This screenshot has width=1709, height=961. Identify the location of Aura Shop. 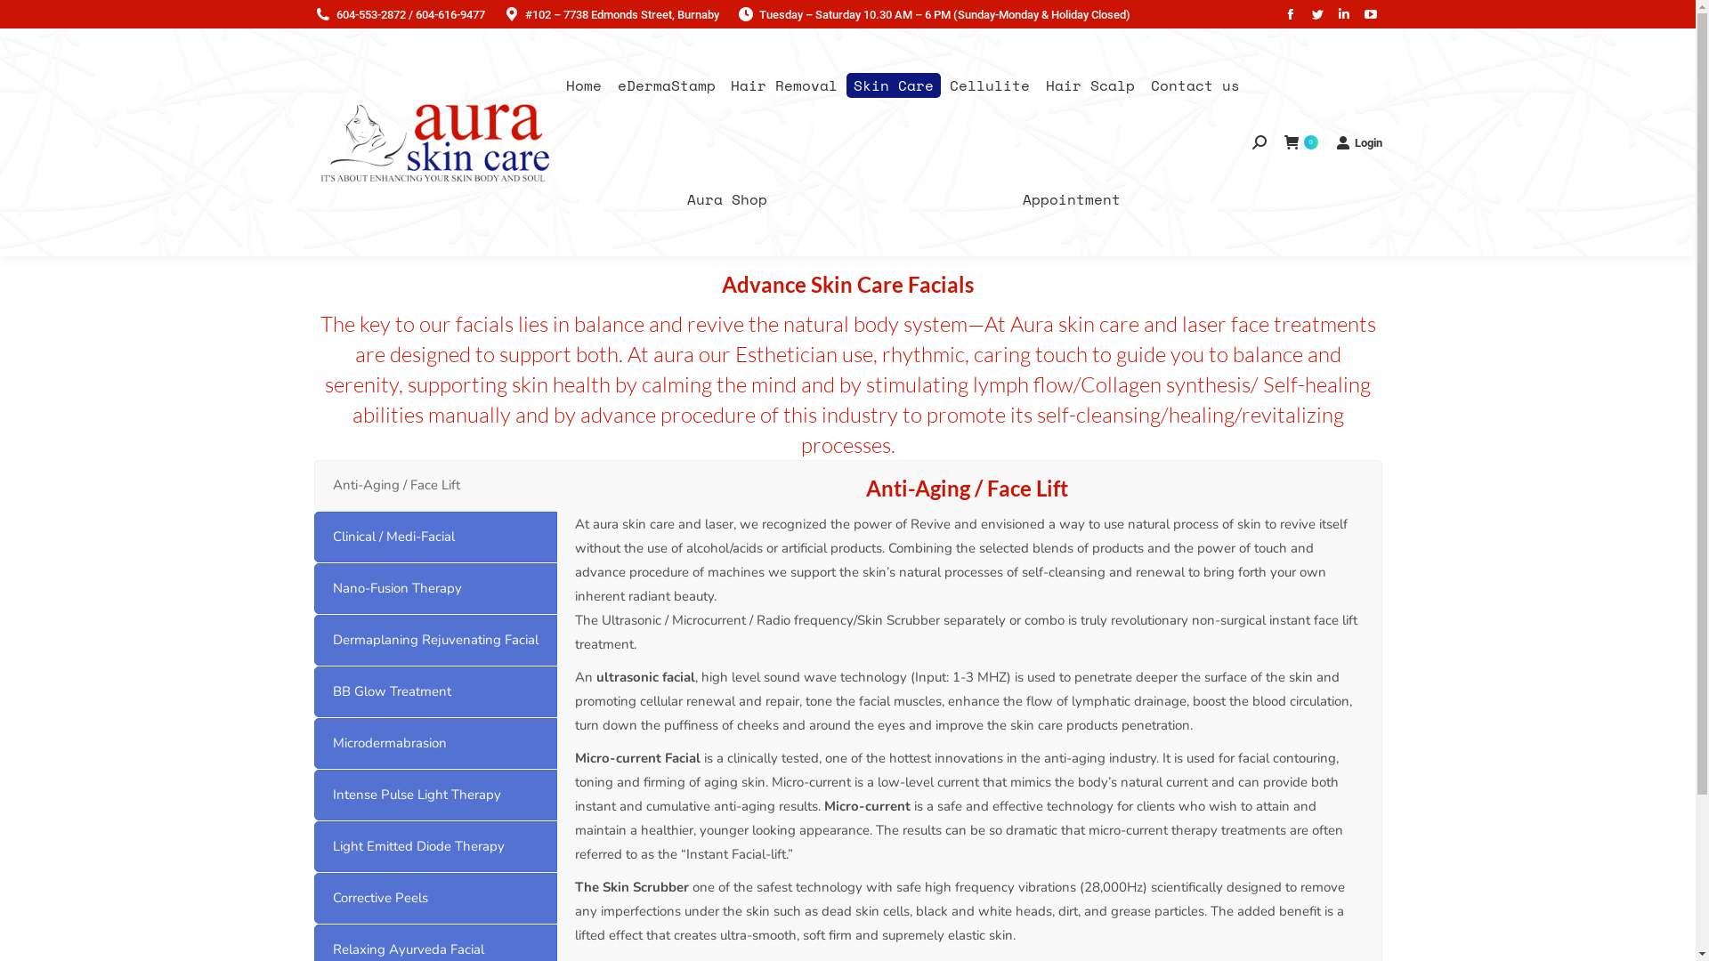
(726, 199).